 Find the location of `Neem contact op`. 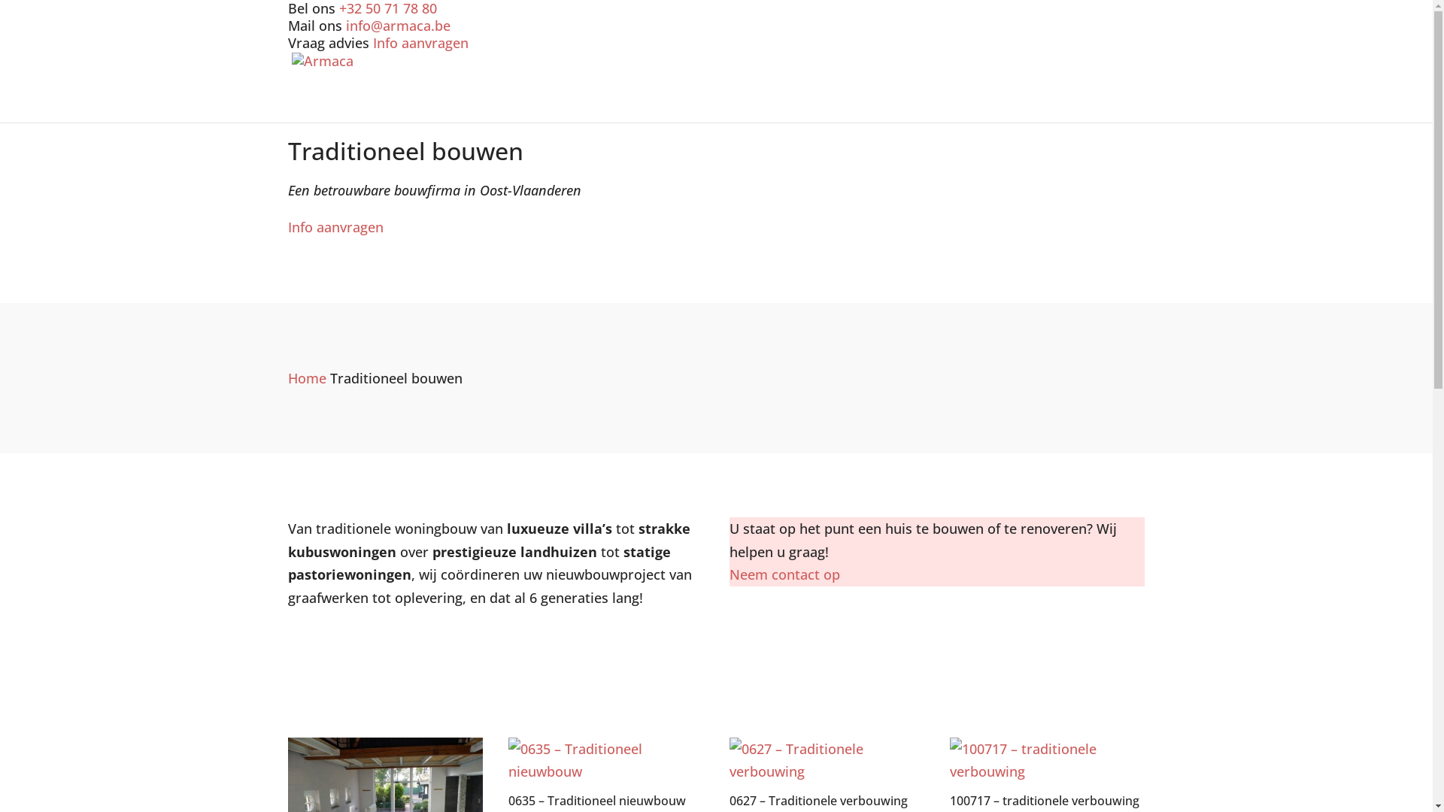

Neem contact op is located at coordinates (785, 574).